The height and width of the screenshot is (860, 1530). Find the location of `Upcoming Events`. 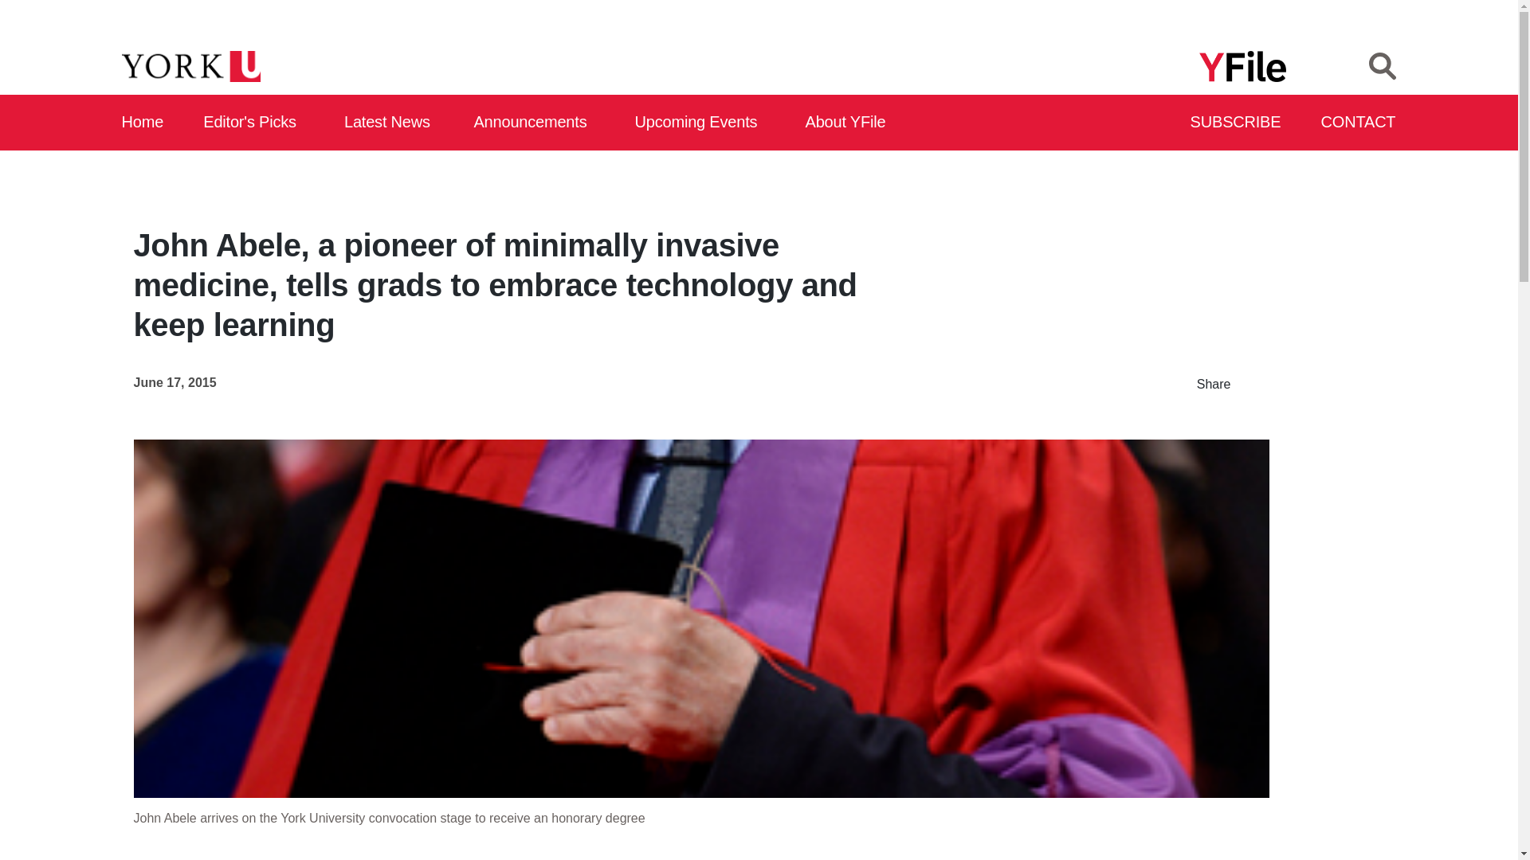

Upcoming Events is located at coordinates (701, 123).